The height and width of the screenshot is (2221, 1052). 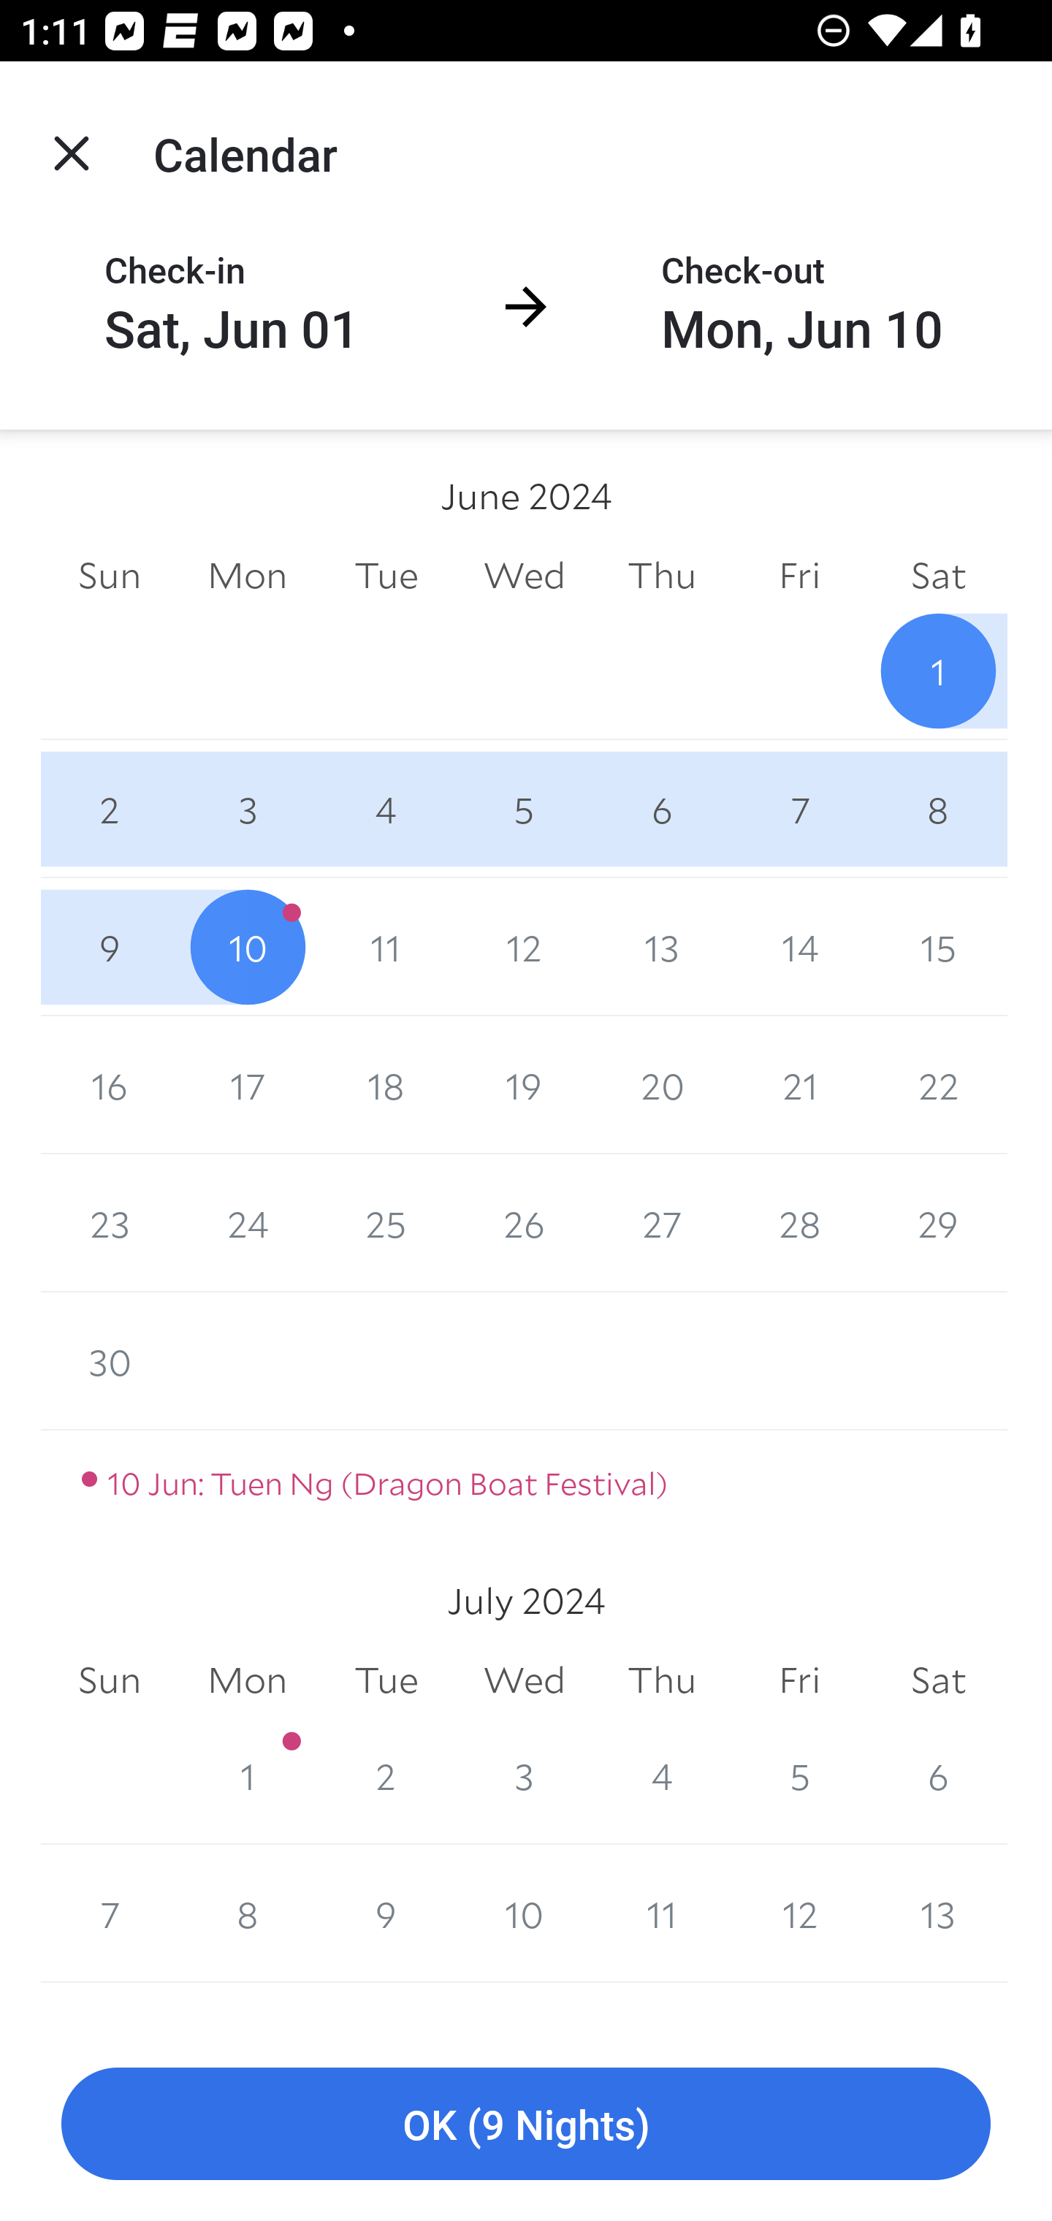 I want to click on 23 23 June 2024, so click(x=110, y=1223).